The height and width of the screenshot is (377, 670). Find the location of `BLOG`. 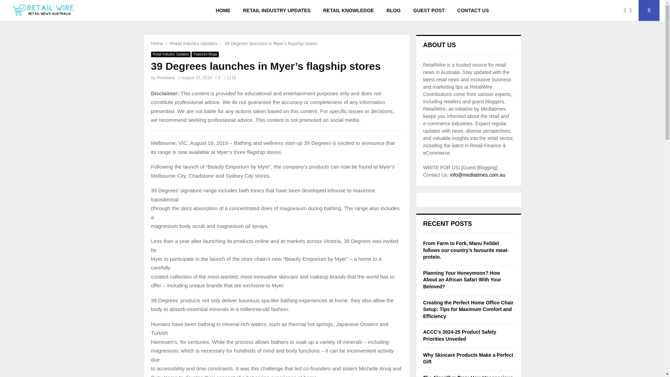

BLOG is located at coordinates (394, 10).